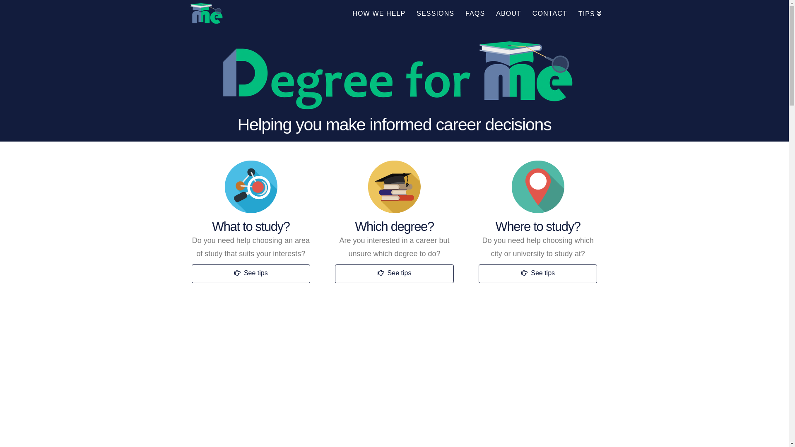  I want to click on Tips on choosing a degree, so click(394, 187).